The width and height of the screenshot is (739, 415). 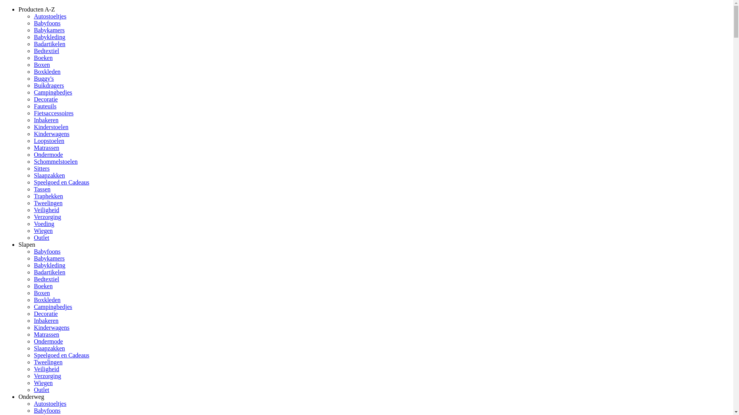 What do you see at coordinates (43, 383) in the screenshot?
I see `Wiegen` at bounding box center [43, 383].